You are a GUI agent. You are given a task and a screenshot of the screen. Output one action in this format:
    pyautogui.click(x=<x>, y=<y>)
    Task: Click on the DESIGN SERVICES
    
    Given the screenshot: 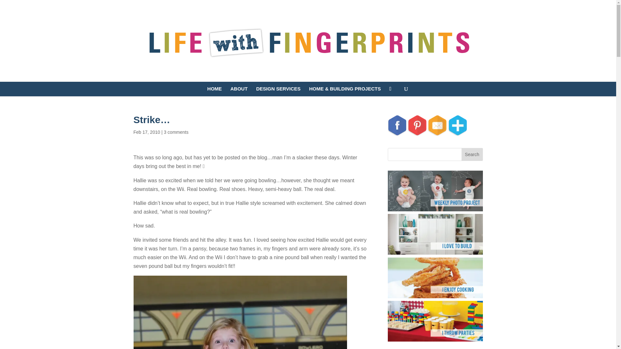 What is the action you would take?
    pyautogui.click(x=278, y=91)
    